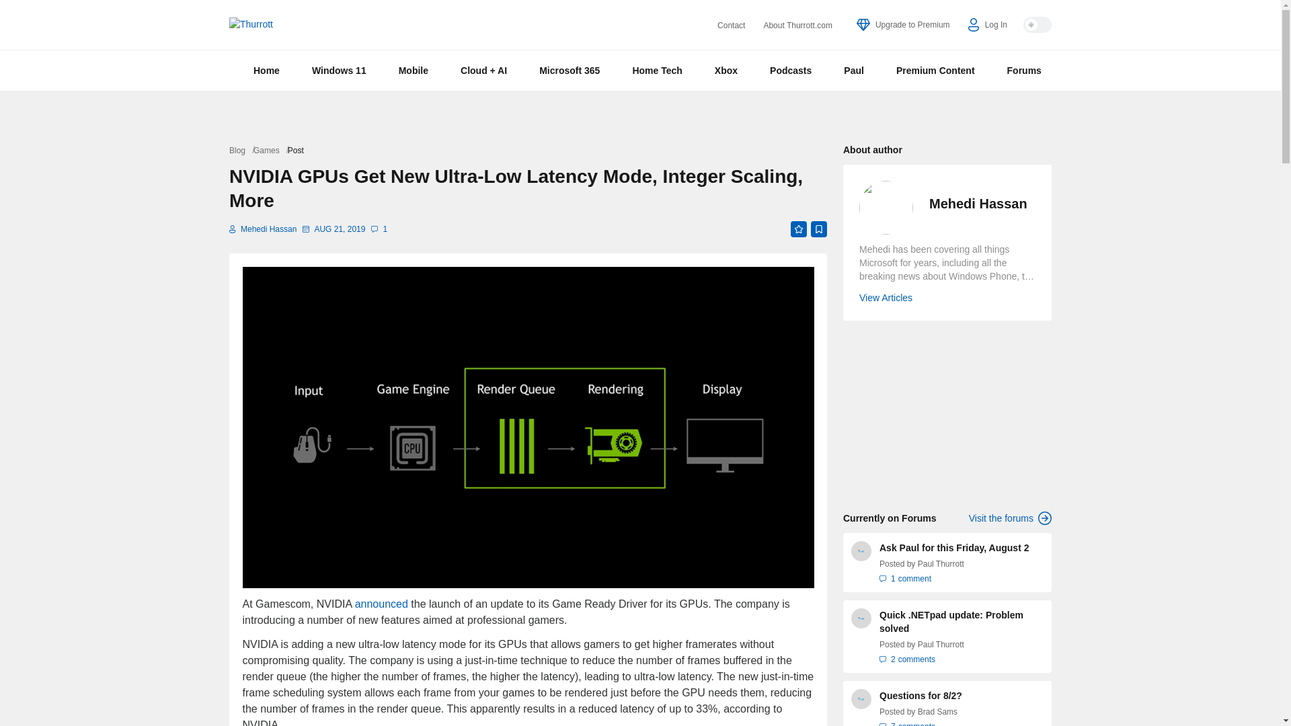  Describe the element at coordinates (266, 70) in the screenshot. I see `Home` at that location.